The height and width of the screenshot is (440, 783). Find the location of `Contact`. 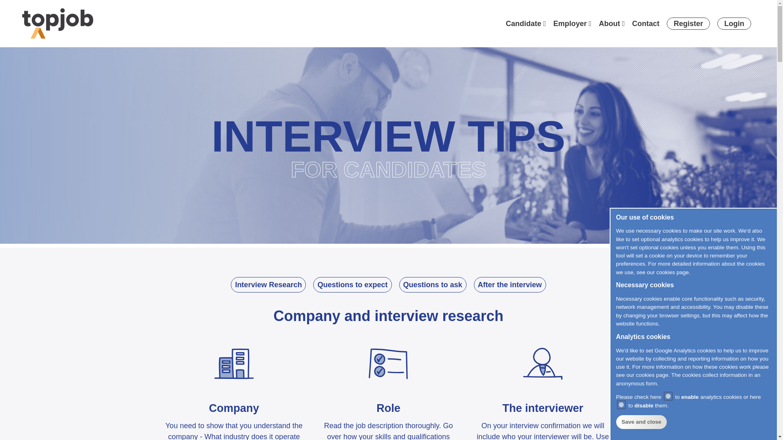

Contact is located at coordinates (645, 24).